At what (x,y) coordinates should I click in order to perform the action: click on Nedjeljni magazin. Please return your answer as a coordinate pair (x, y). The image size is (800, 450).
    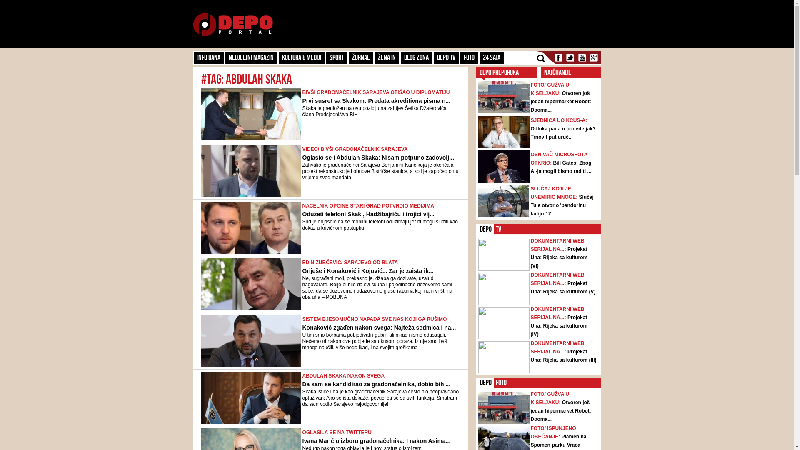
    Looking at the image, I should click on (251, 58).